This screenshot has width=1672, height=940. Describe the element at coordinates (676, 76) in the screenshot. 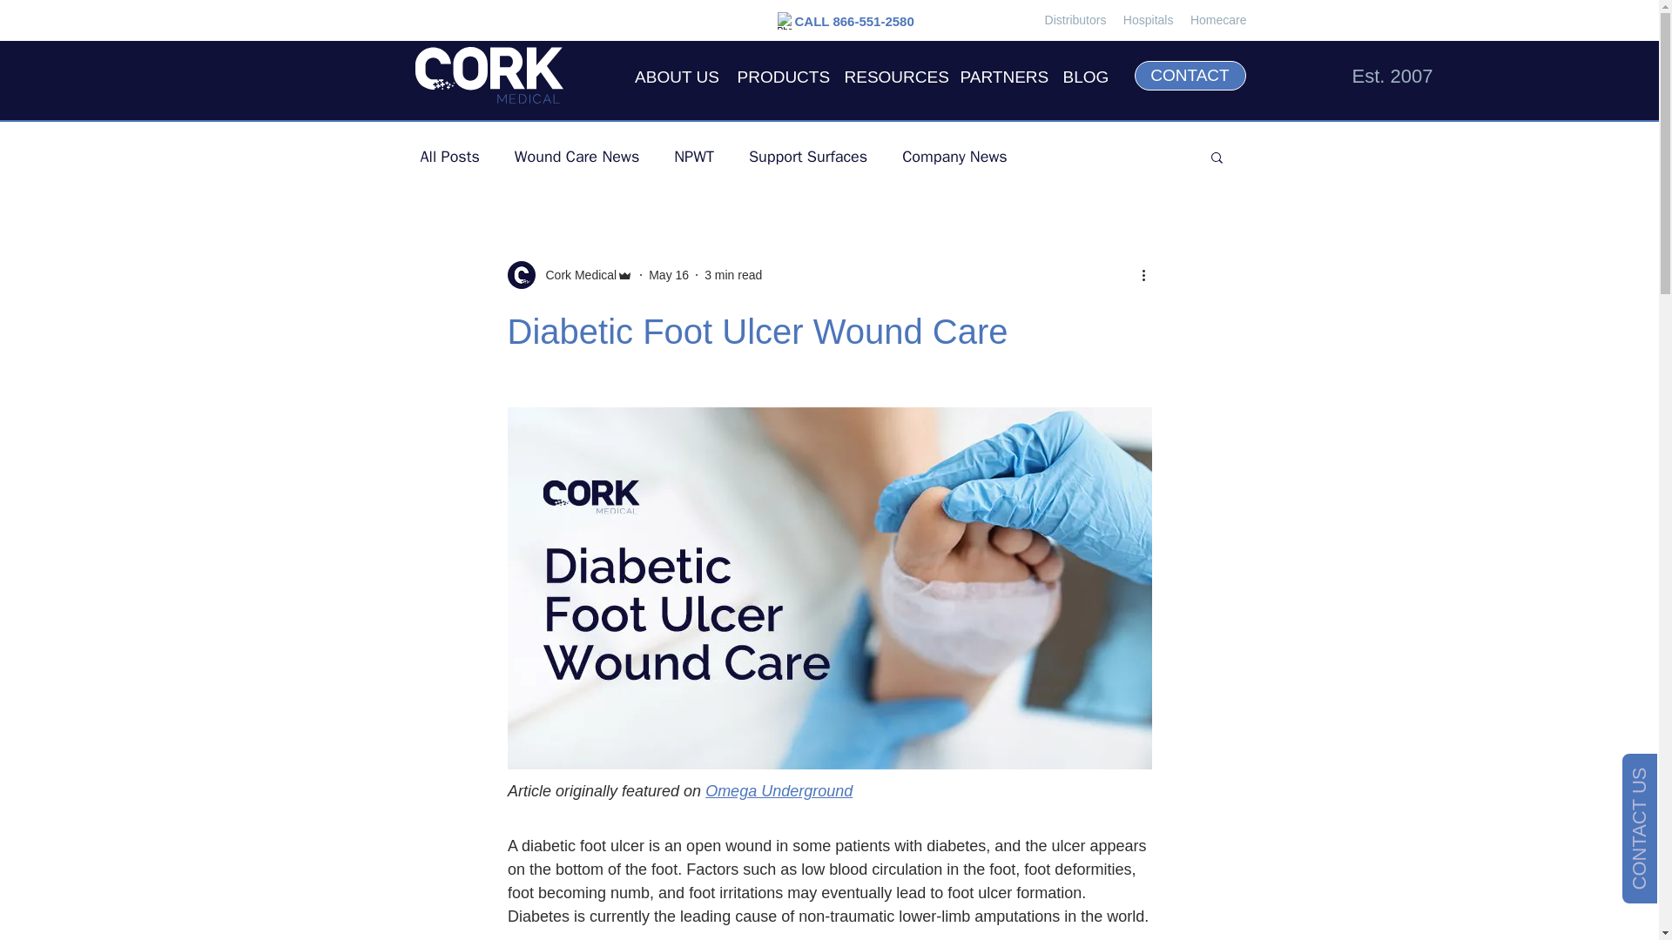

I see `ABOUT US` at that location.